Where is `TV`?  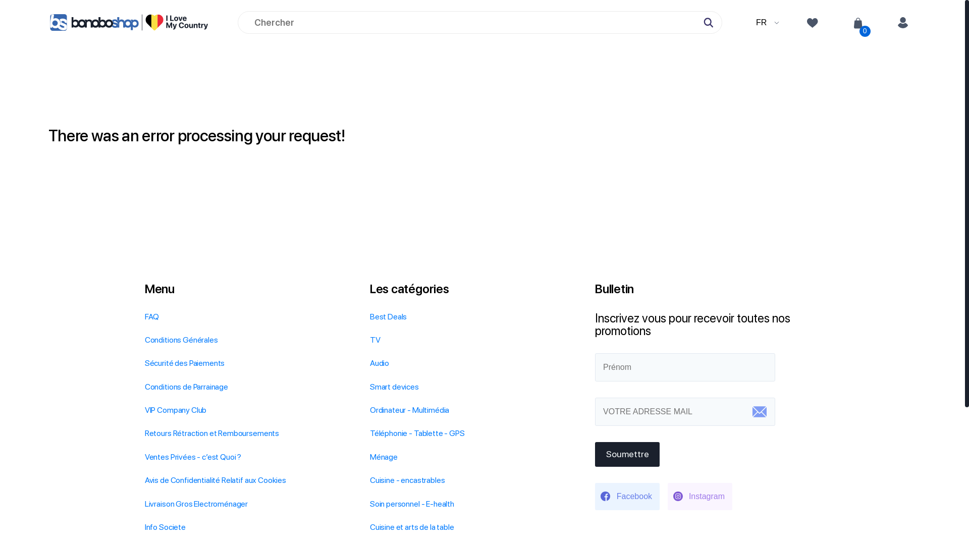
TV is located at coordinates (375, 340).